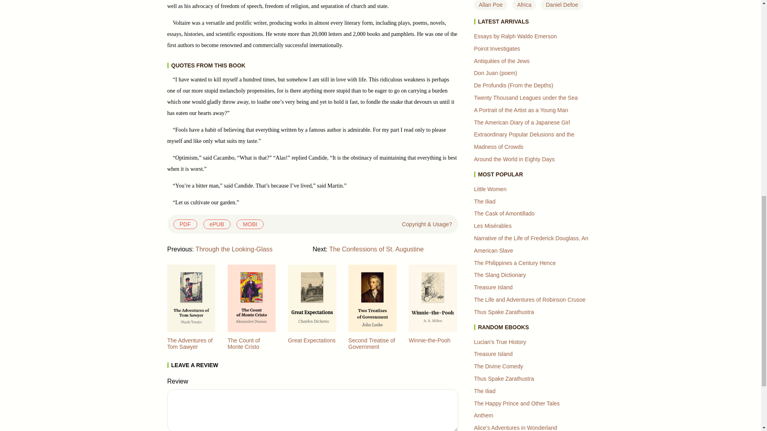  Describe the element at coordinates (515, 36) in the screenshot. I see `Essays by Ralph Waldo Emerson` at that location.